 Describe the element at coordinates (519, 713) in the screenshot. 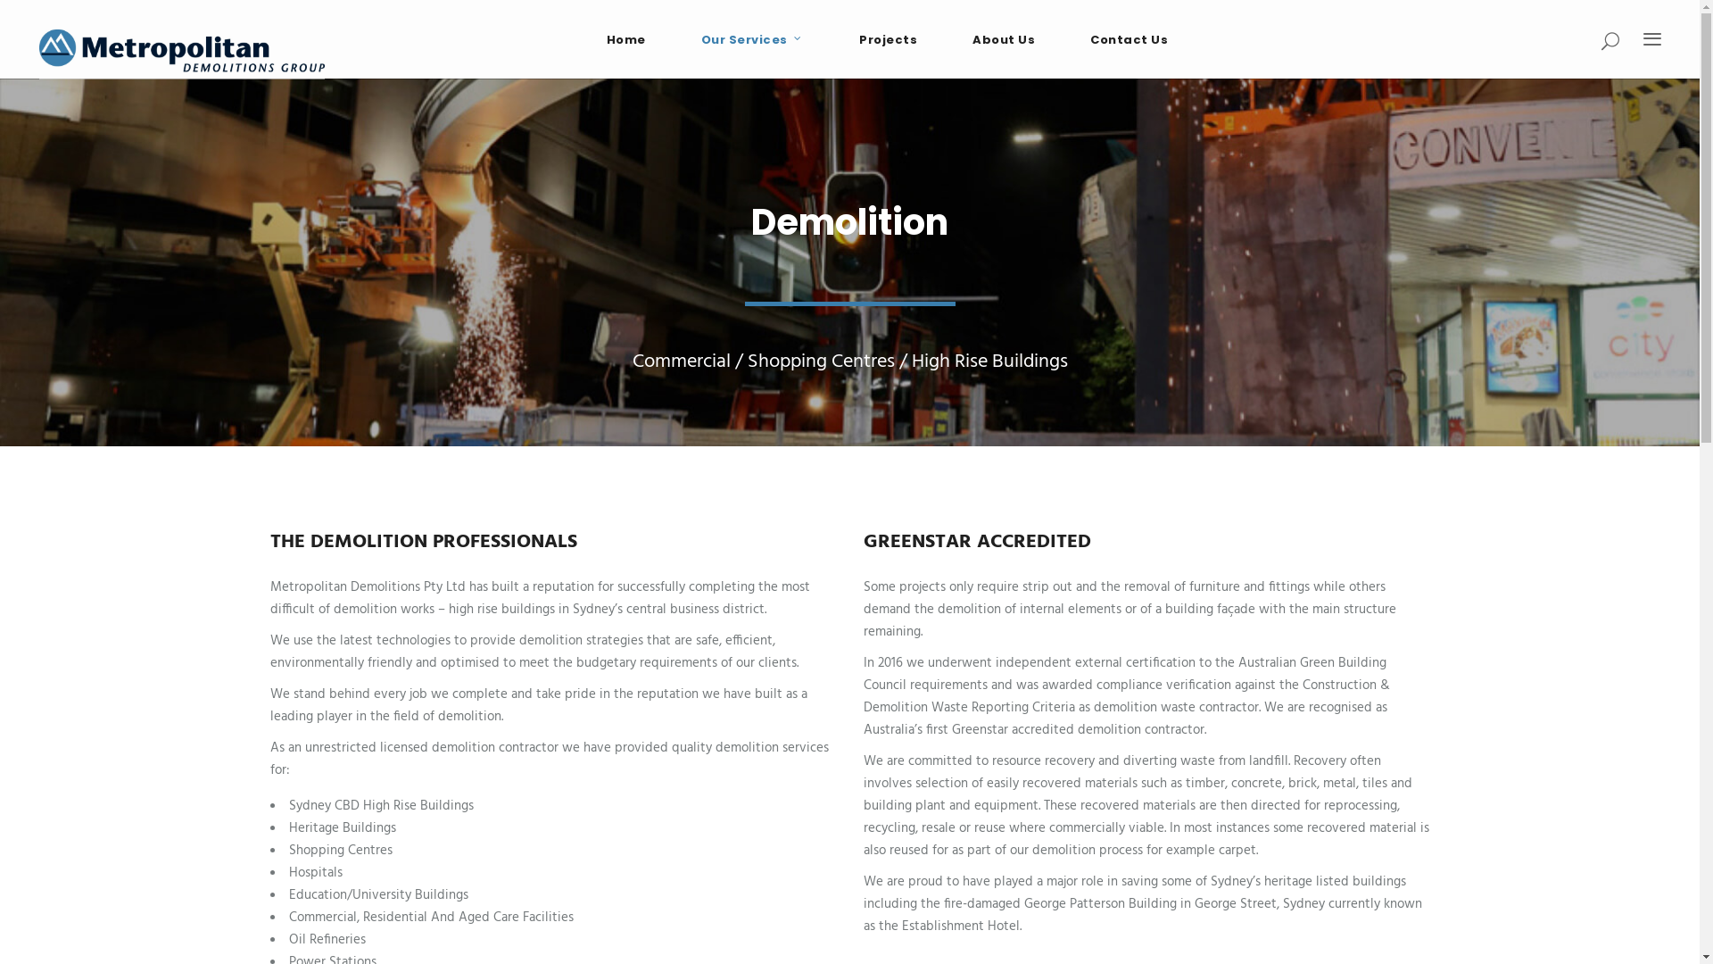

I see `About Us` at that location.